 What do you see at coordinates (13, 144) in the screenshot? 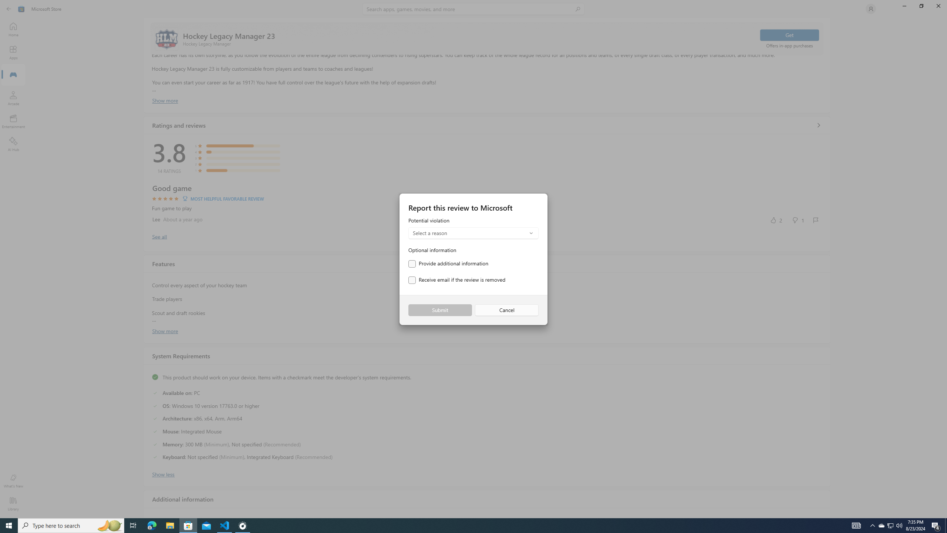
I see `AI Hub` at bounding box center [13, 144].